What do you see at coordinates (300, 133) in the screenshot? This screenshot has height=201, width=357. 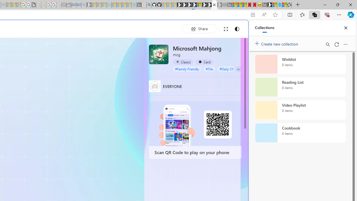 I see `Cookbook collection, 0 items` at bounding box center [300, 133].